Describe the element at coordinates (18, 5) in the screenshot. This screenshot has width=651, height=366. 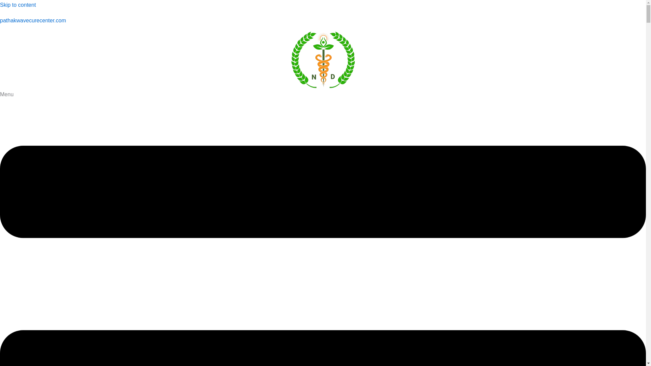
I see `Skip to content` at that location.